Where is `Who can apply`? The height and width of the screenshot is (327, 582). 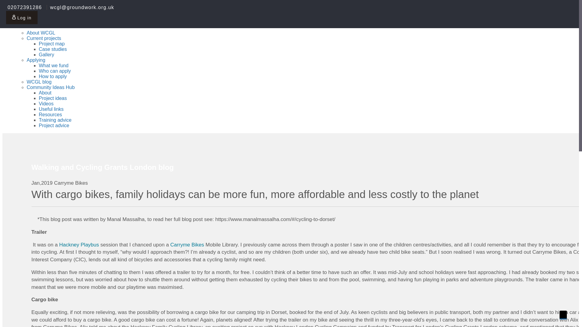 Who can apply is located at coordinates (55, 72).